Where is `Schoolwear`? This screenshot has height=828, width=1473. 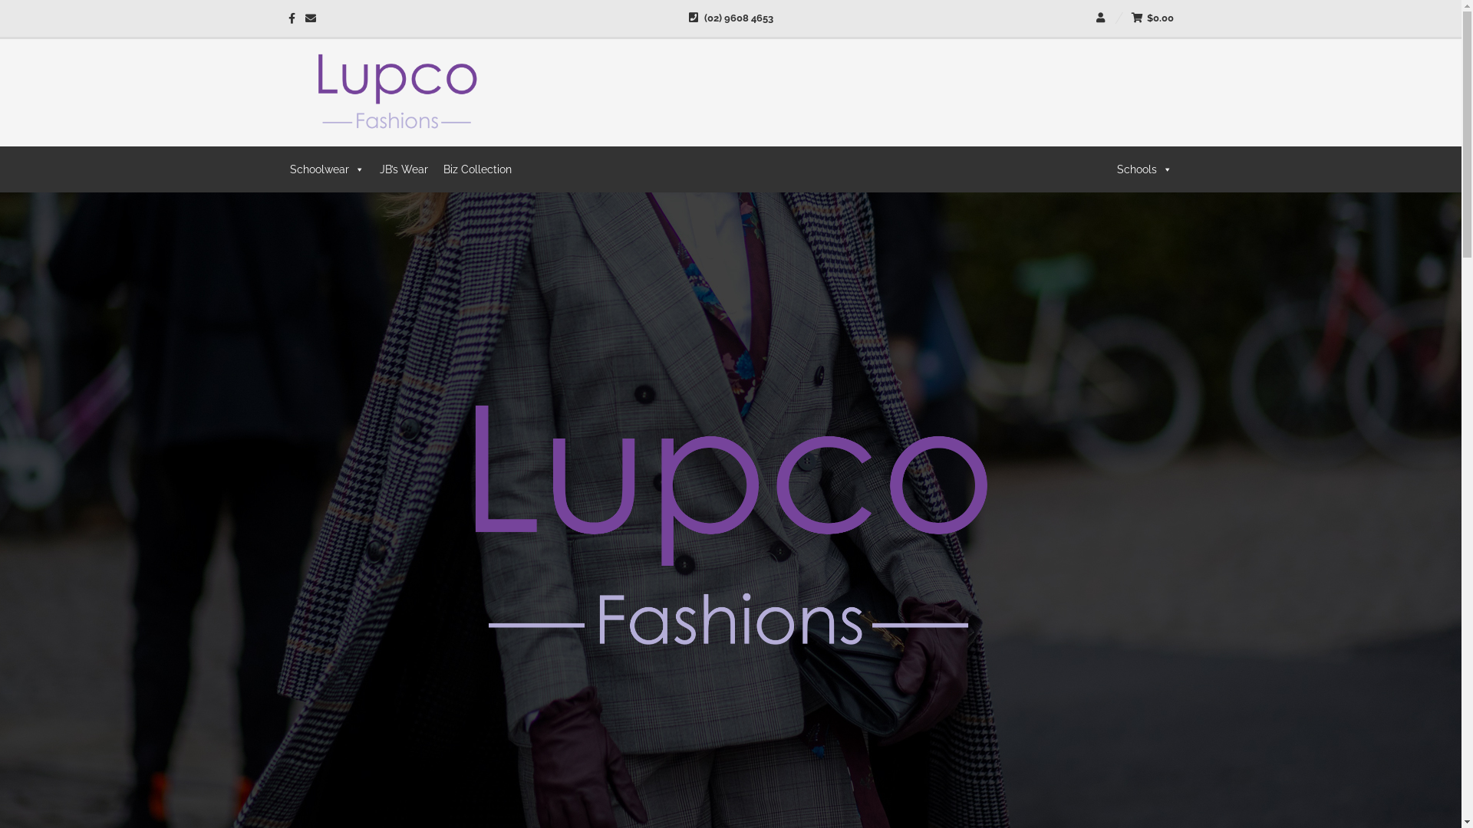
Schoolwear is located at coordinates (327, 169).